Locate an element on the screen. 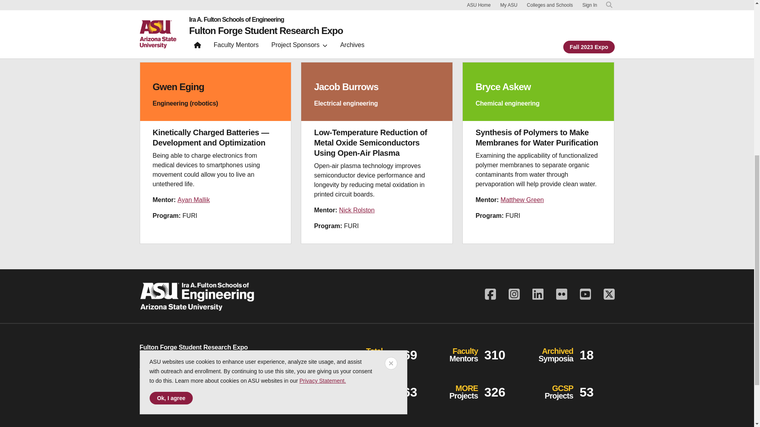 This screenshot has width=760, height=427. Ayan Mallik is located at coordinates (194, 200).